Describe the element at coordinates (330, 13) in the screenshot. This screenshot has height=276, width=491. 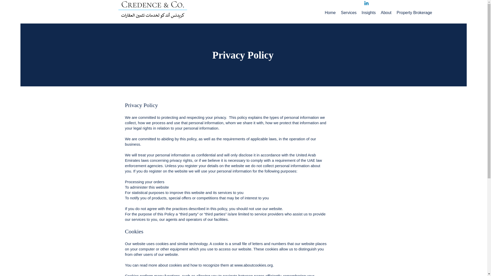
I see `Home` at that location.